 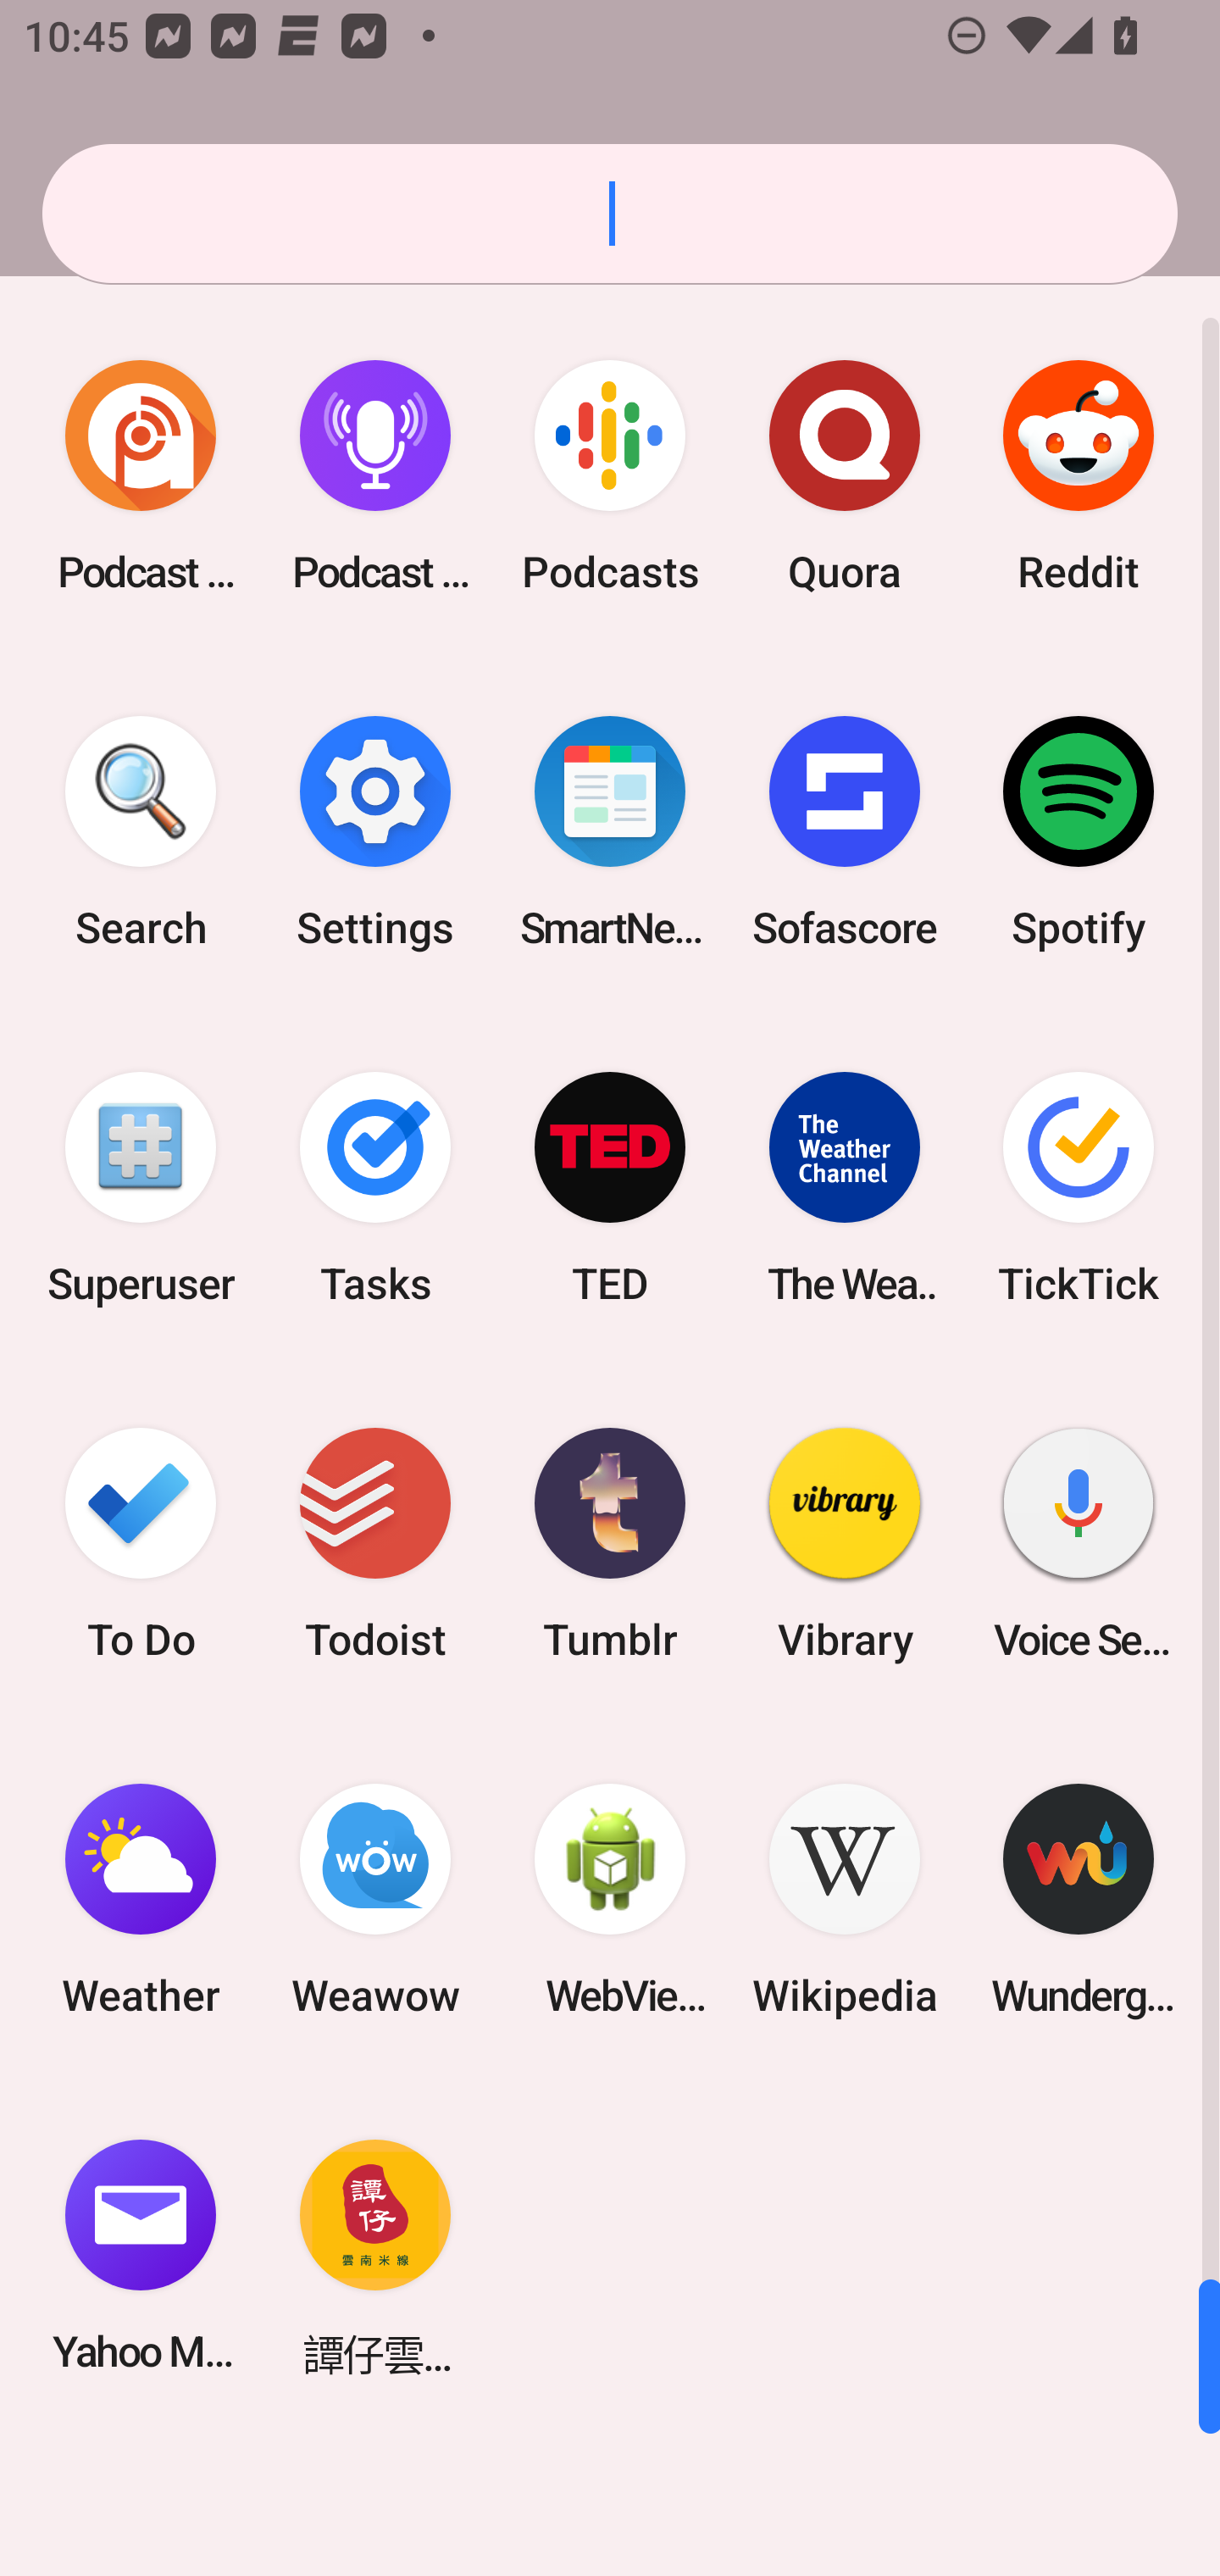 I want to click on The Weather Channel, so click(x=844, y=1187).